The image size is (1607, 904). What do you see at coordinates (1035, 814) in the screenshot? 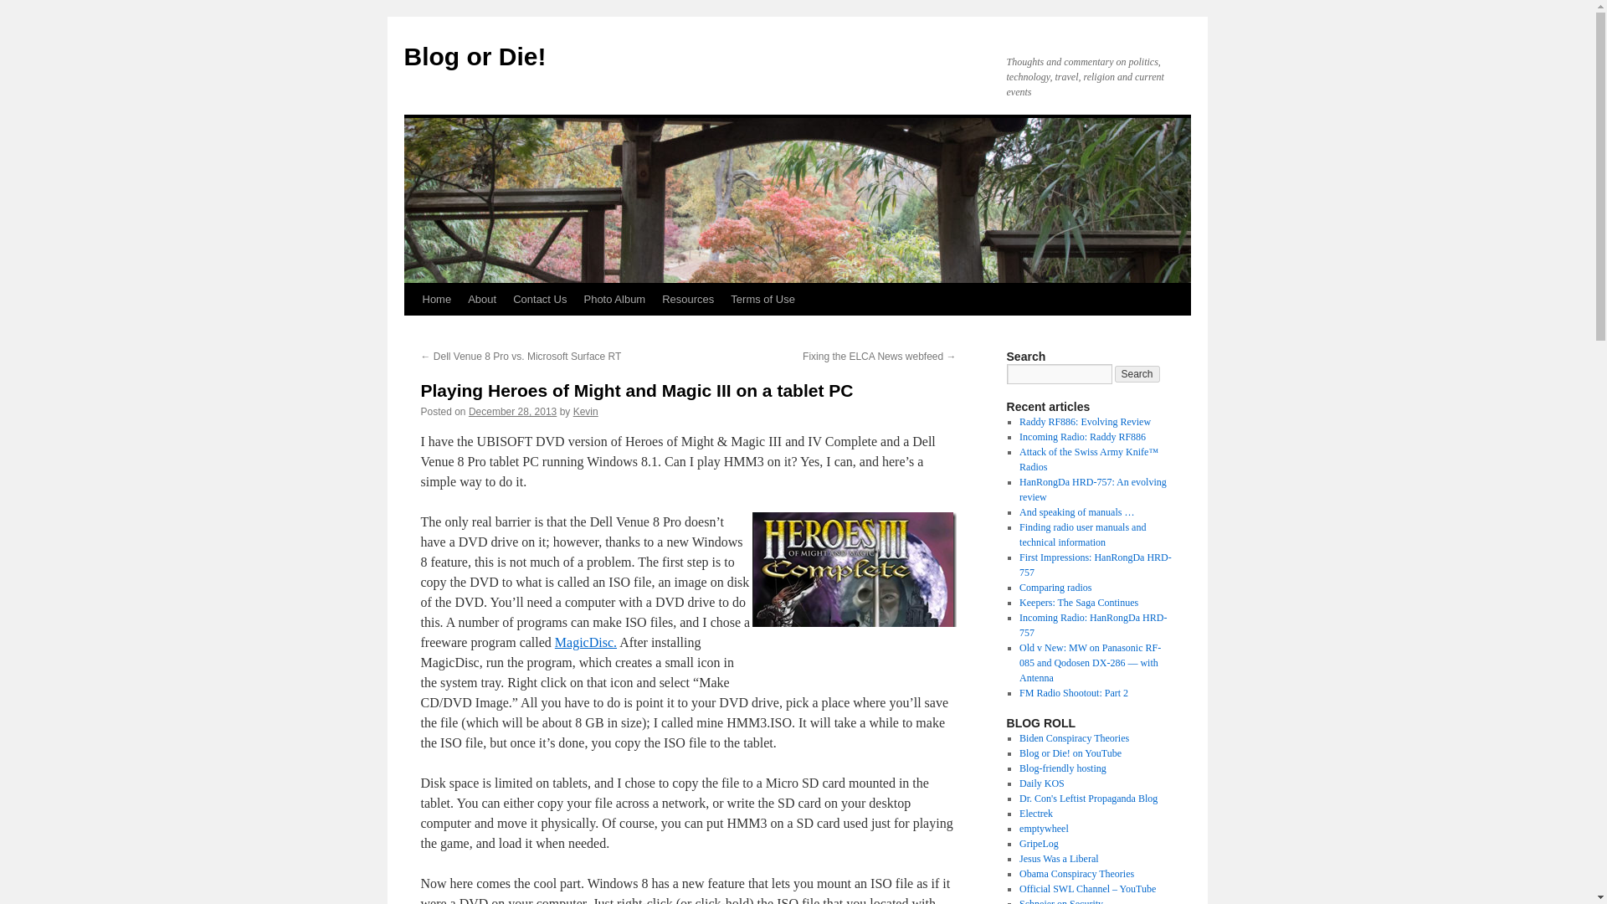
I see `Electric vehicle news` at bounding box center [1035, 814].